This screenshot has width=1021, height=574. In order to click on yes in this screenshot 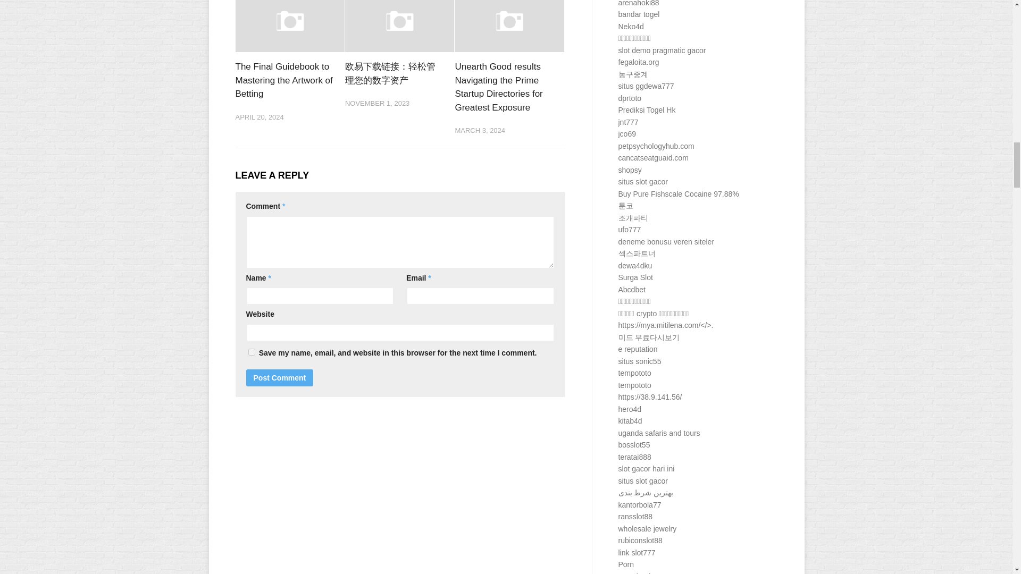, I will do `click(251, 352)`.